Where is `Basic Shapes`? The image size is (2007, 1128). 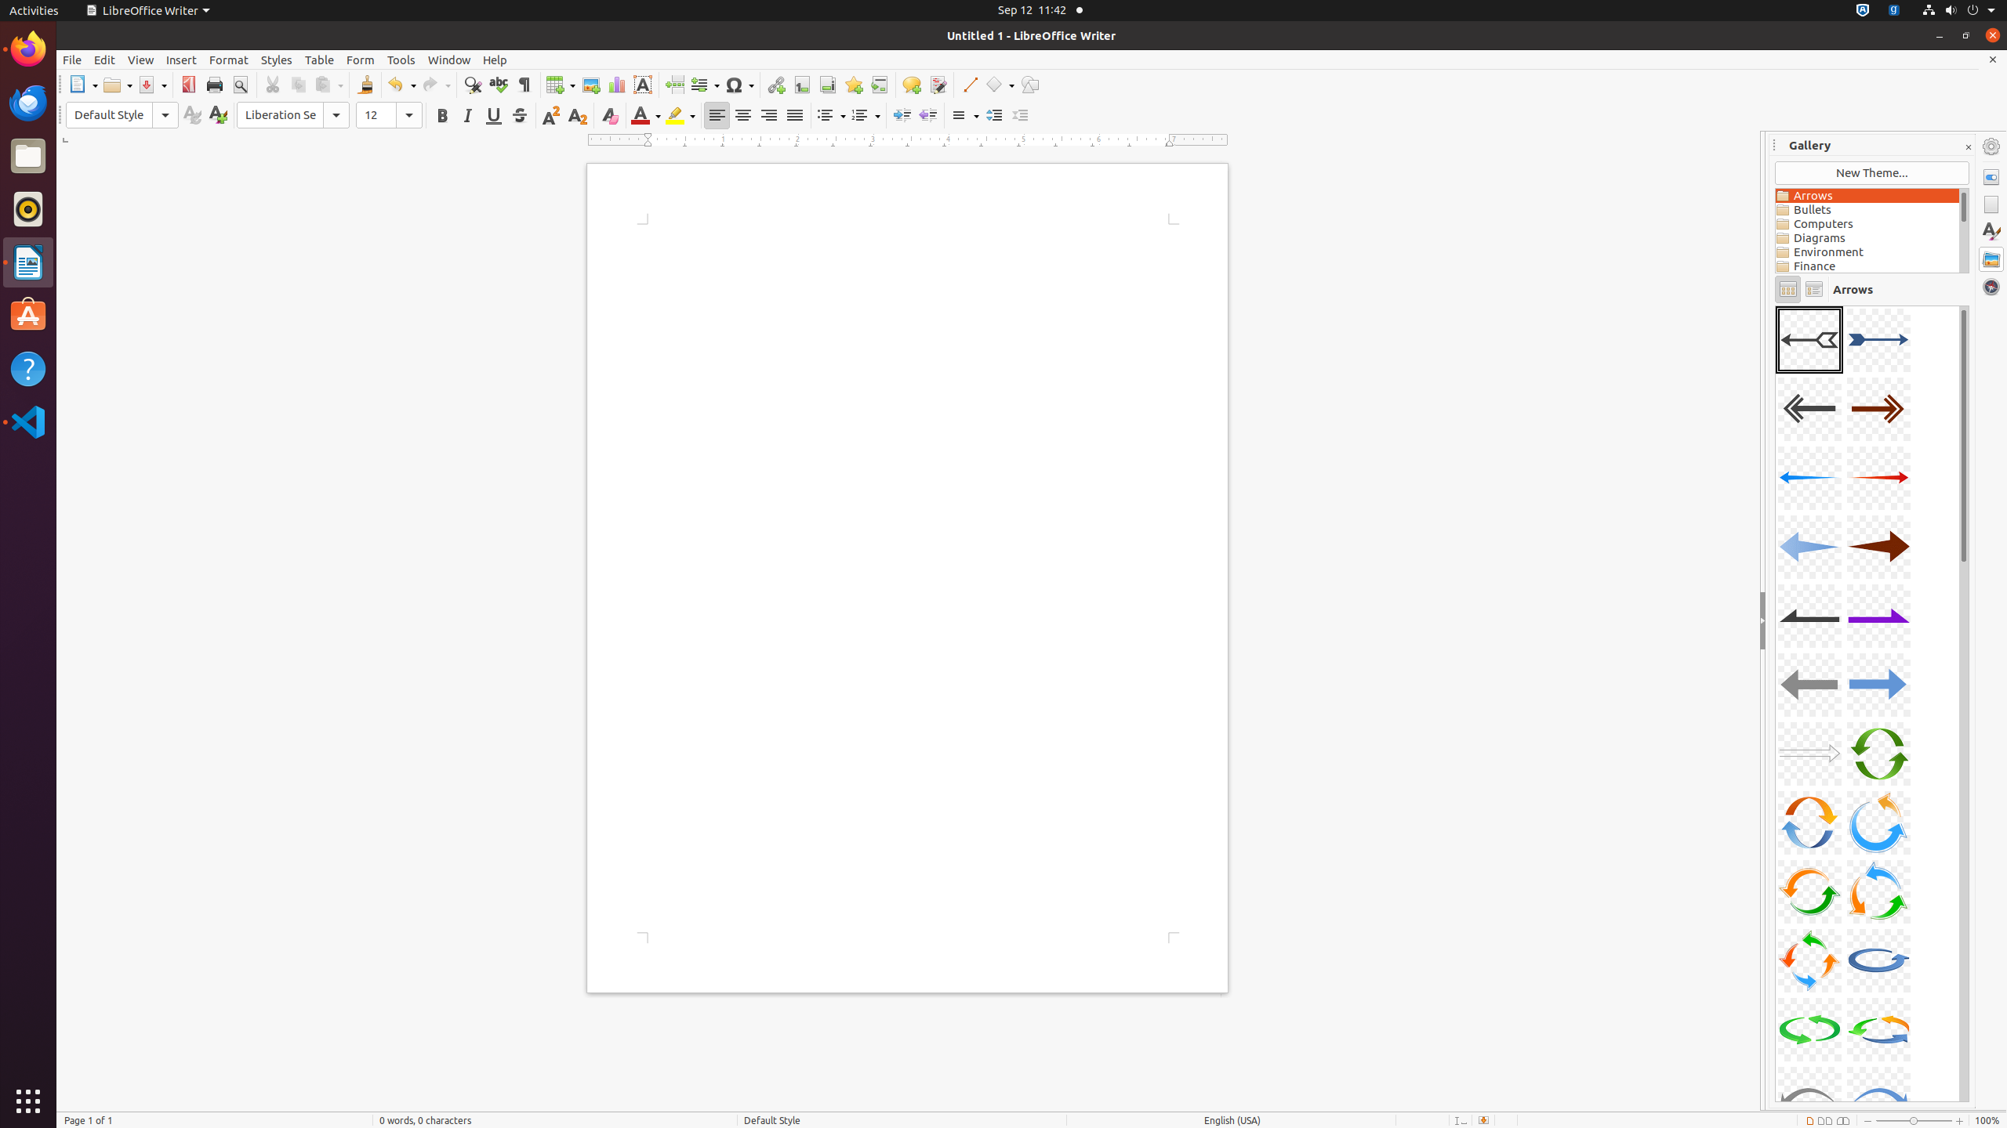 Basic Shapes is located at coordinates (1000, 85).